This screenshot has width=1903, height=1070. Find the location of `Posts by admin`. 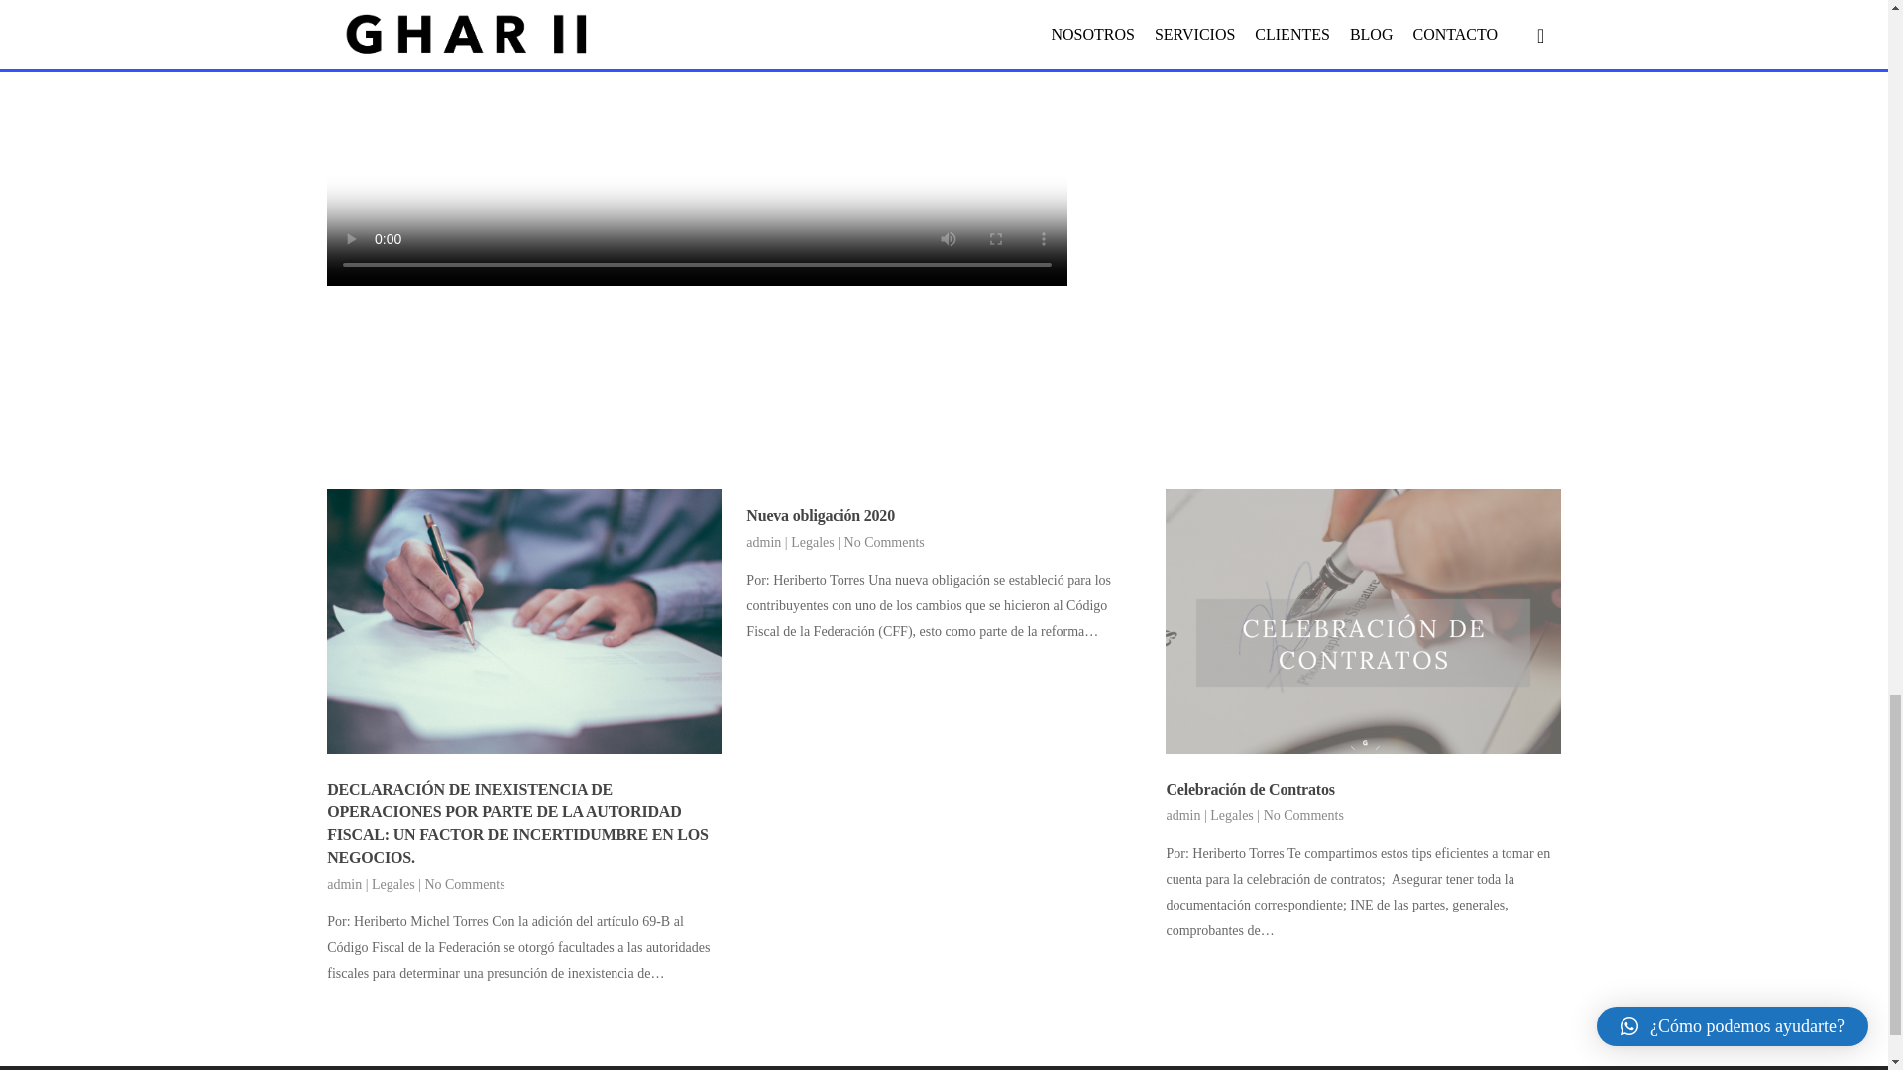

Posts by admin is located at coordinates (1182, 815).